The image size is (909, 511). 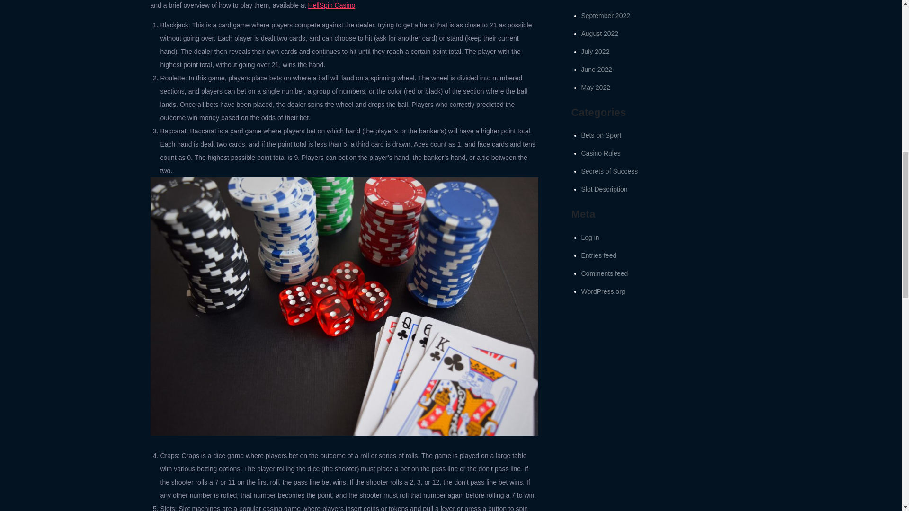 What do you see at coordinates (606, 15) in the screenshot?
I see `September 2022` at bounding box center [606, 15].